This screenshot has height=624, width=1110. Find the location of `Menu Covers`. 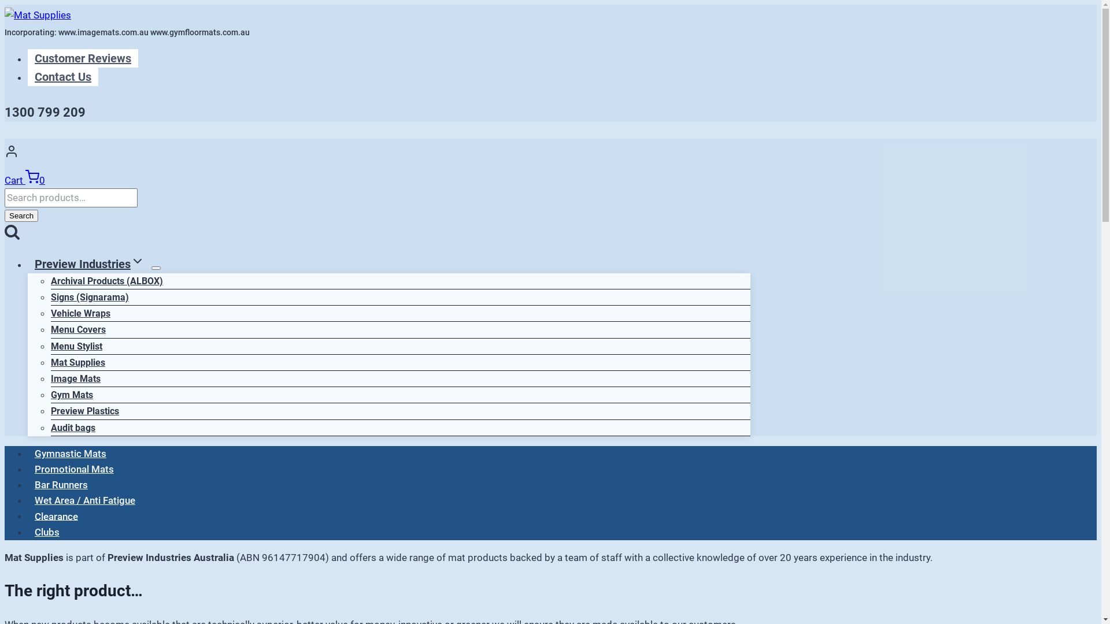

Menu Covers is located at coordinates (79, 329).